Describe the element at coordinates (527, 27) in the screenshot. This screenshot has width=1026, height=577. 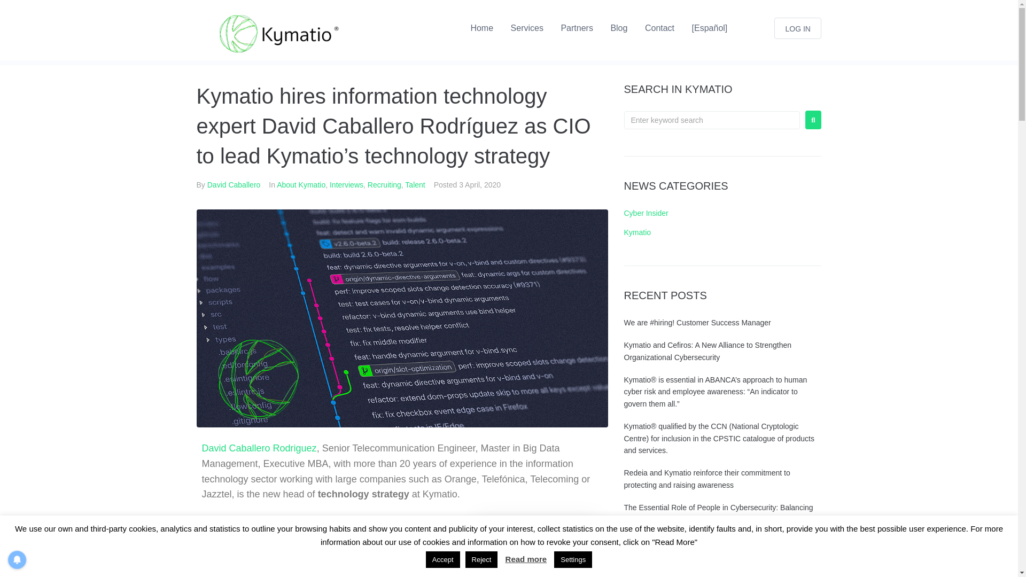
I see `Services` at that location.